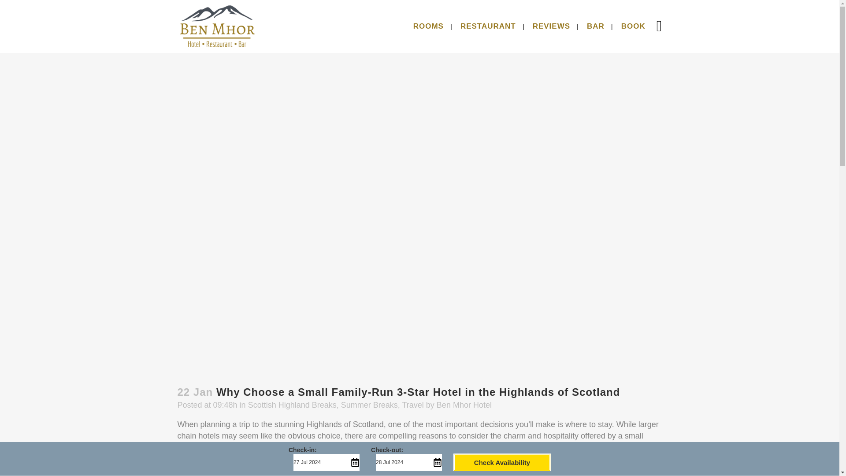 This screenshot has width=846, height=476. I want to click on Scottish Highland Breaks, so click(292, 405).